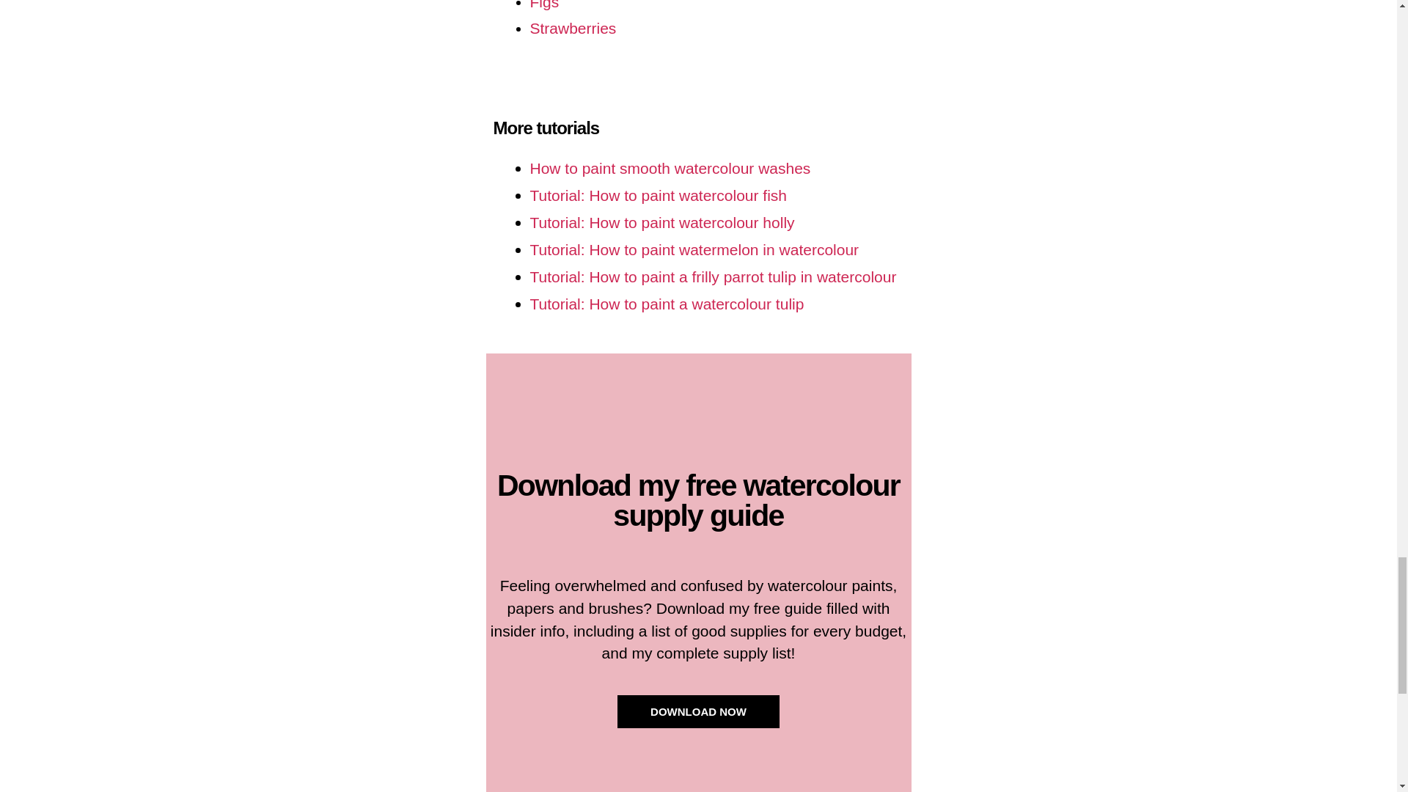 The height and width of the screenshot is (792, 1408). I want to click on How to paint smooth watercolour washes, so click(670, 168).